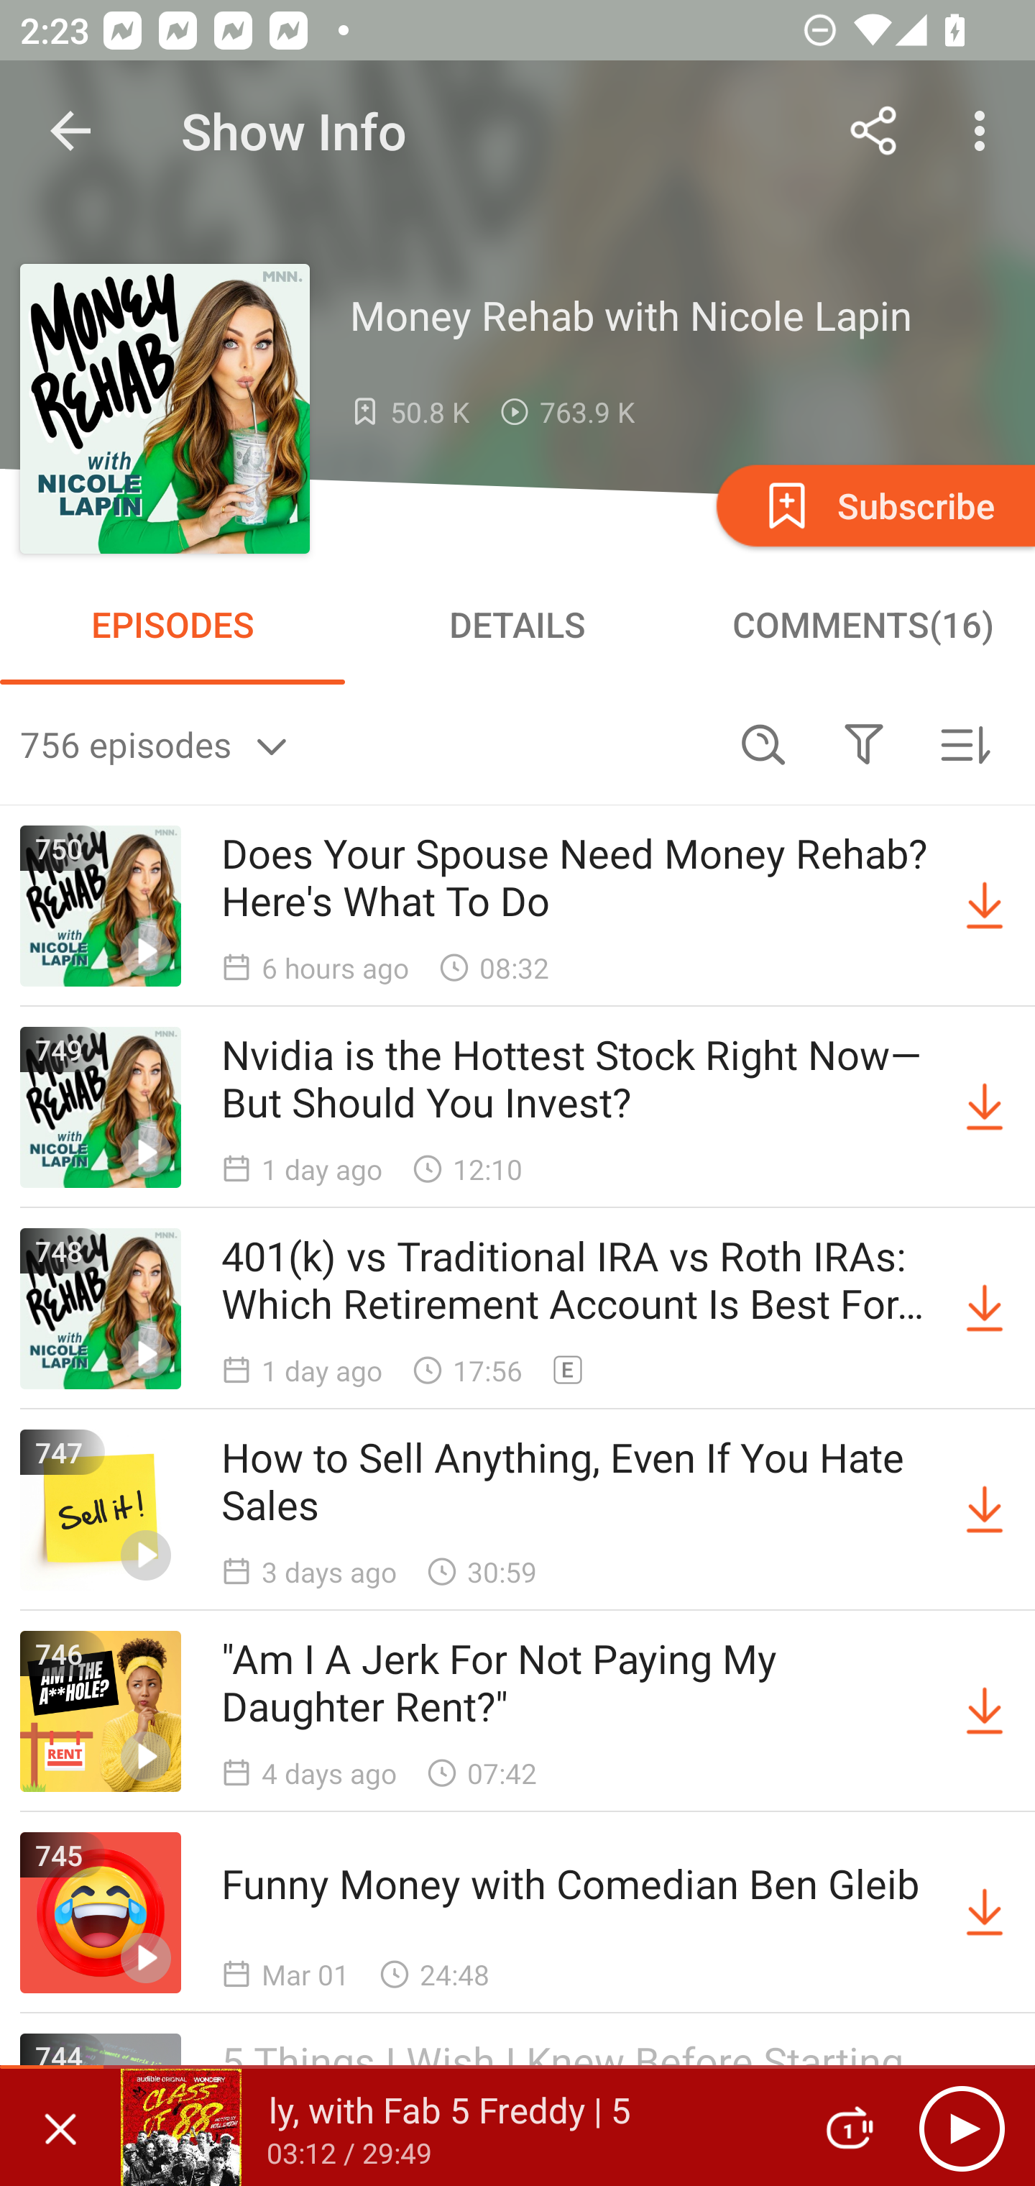  What do you see at coordinates (985, 1711) in the screenshot?
I see `Download` at bounding box center [985, 1711].